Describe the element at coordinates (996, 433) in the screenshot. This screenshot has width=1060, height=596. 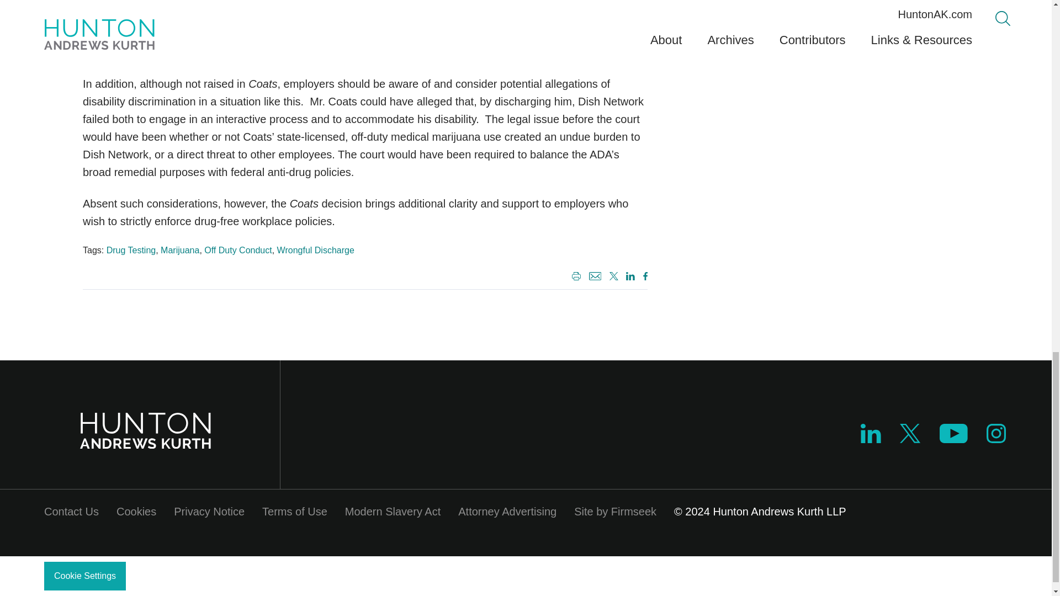
I see `Instagram` at that location.